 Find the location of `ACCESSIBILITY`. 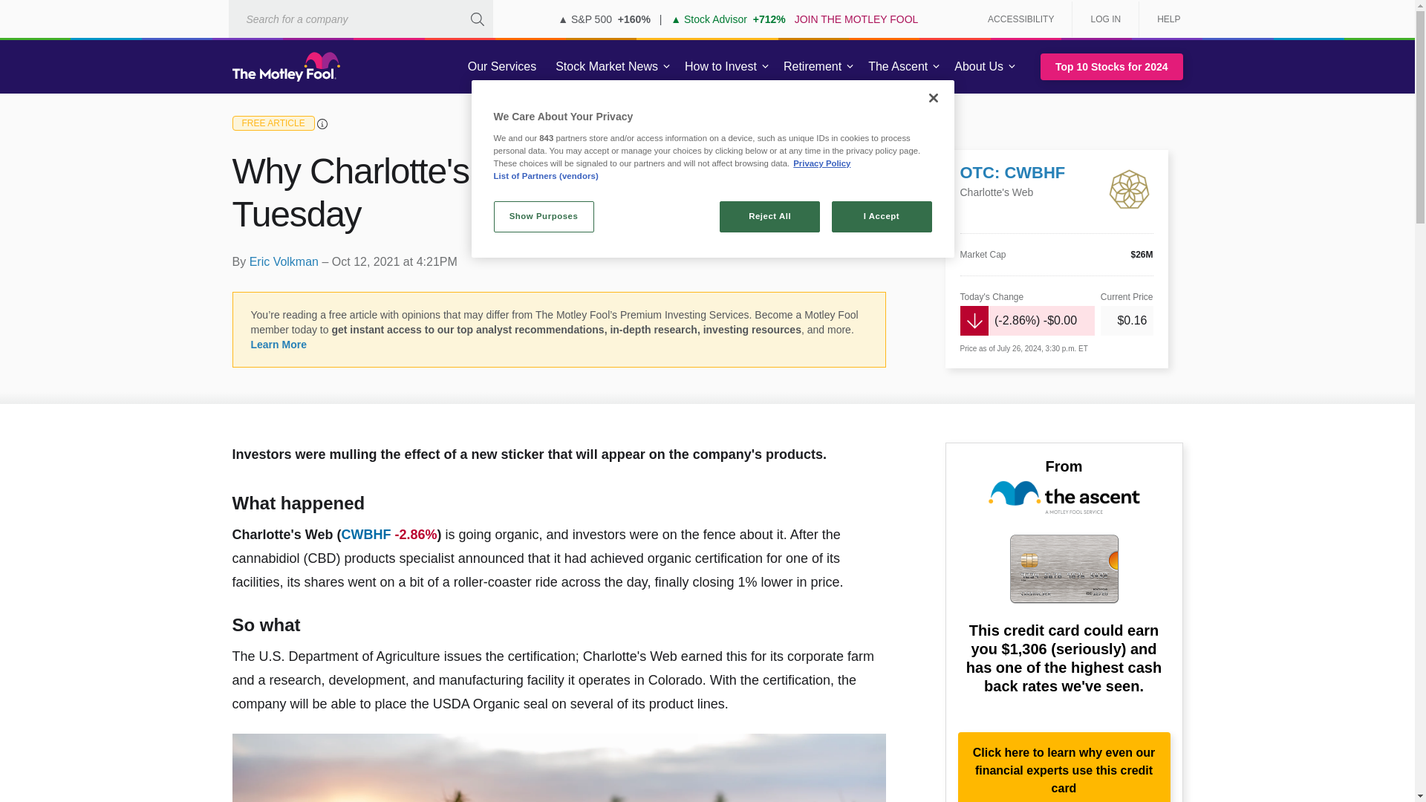

ACCESSIBILITY is located at coordinates (1020, 19).